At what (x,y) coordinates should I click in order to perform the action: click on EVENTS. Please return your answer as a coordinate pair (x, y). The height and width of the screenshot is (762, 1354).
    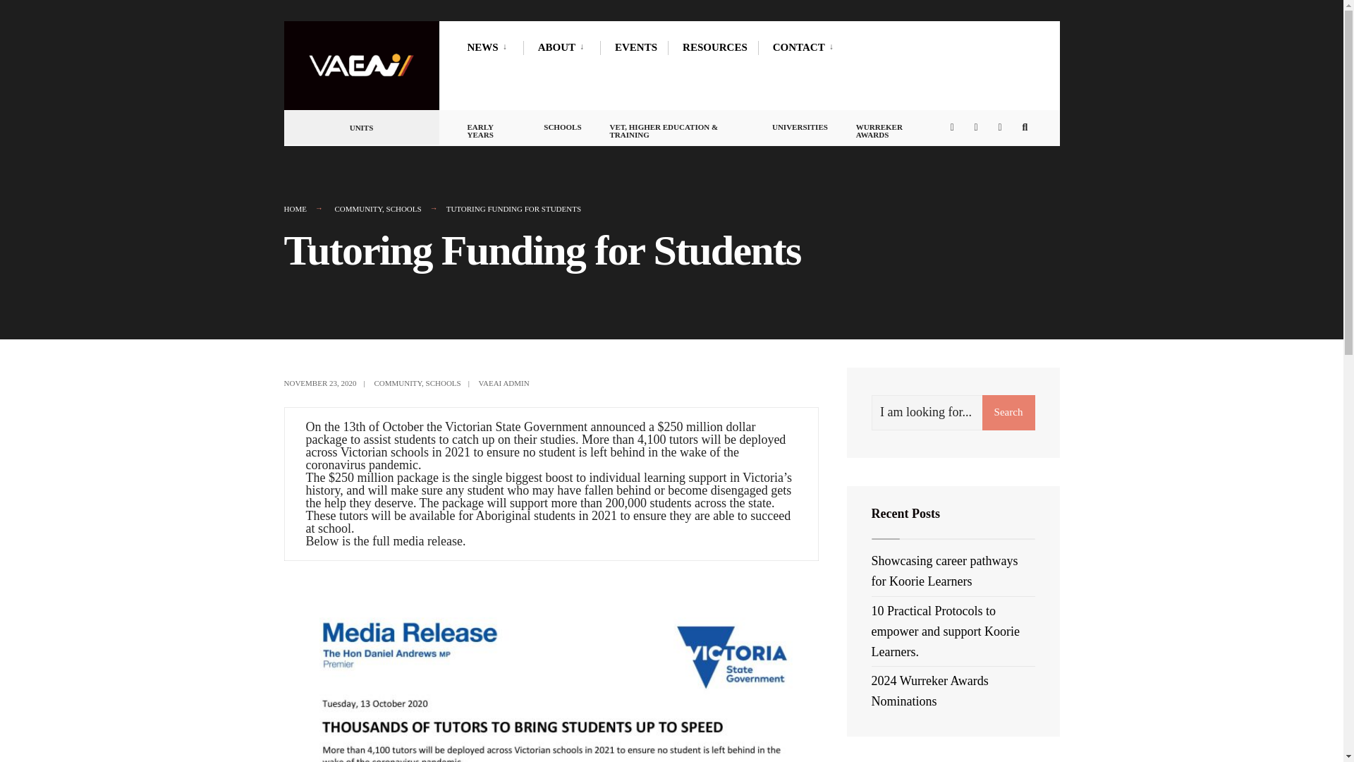
    Looking at the image, I should click on (635, 47).